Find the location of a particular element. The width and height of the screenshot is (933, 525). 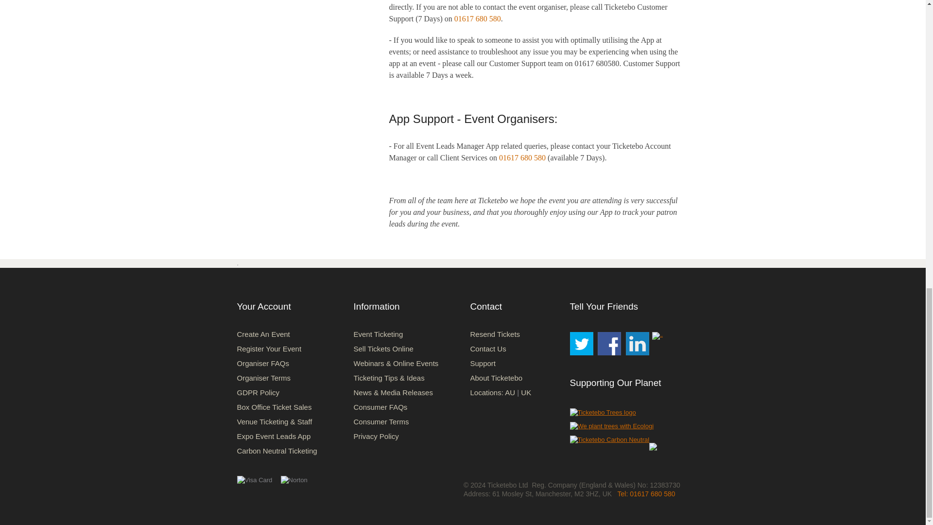

Privacy Policy is located at coordinates (376, 436).